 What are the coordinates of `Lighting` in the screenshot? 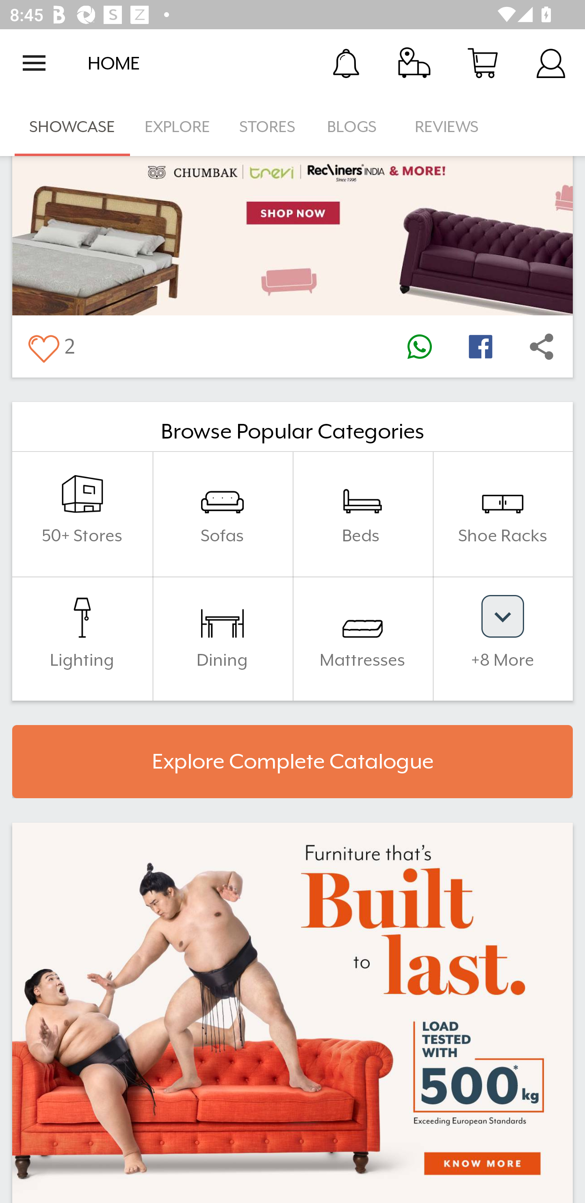 It's located at (82, 638).